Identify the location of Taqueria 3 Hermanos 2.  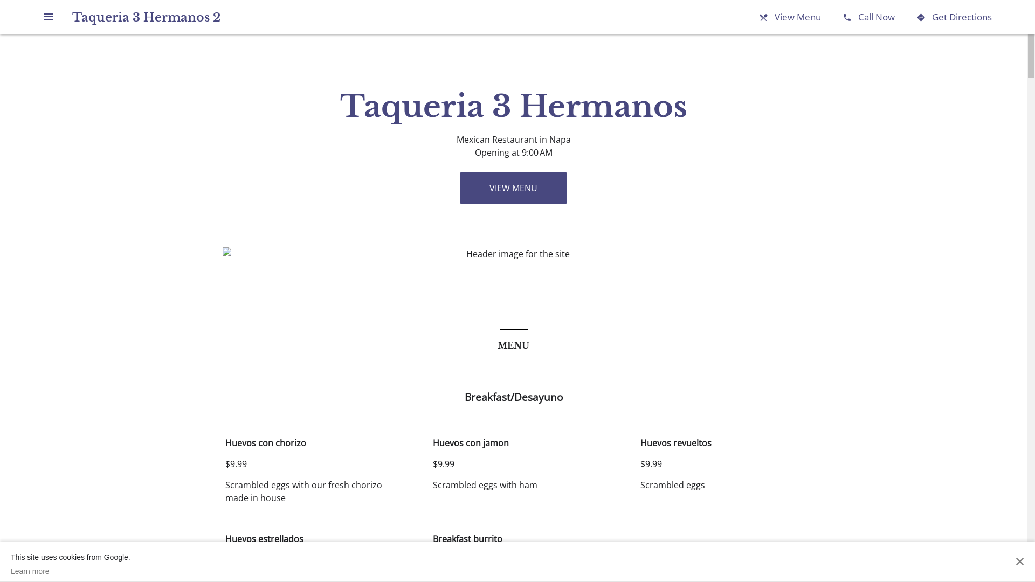
(147, 17).